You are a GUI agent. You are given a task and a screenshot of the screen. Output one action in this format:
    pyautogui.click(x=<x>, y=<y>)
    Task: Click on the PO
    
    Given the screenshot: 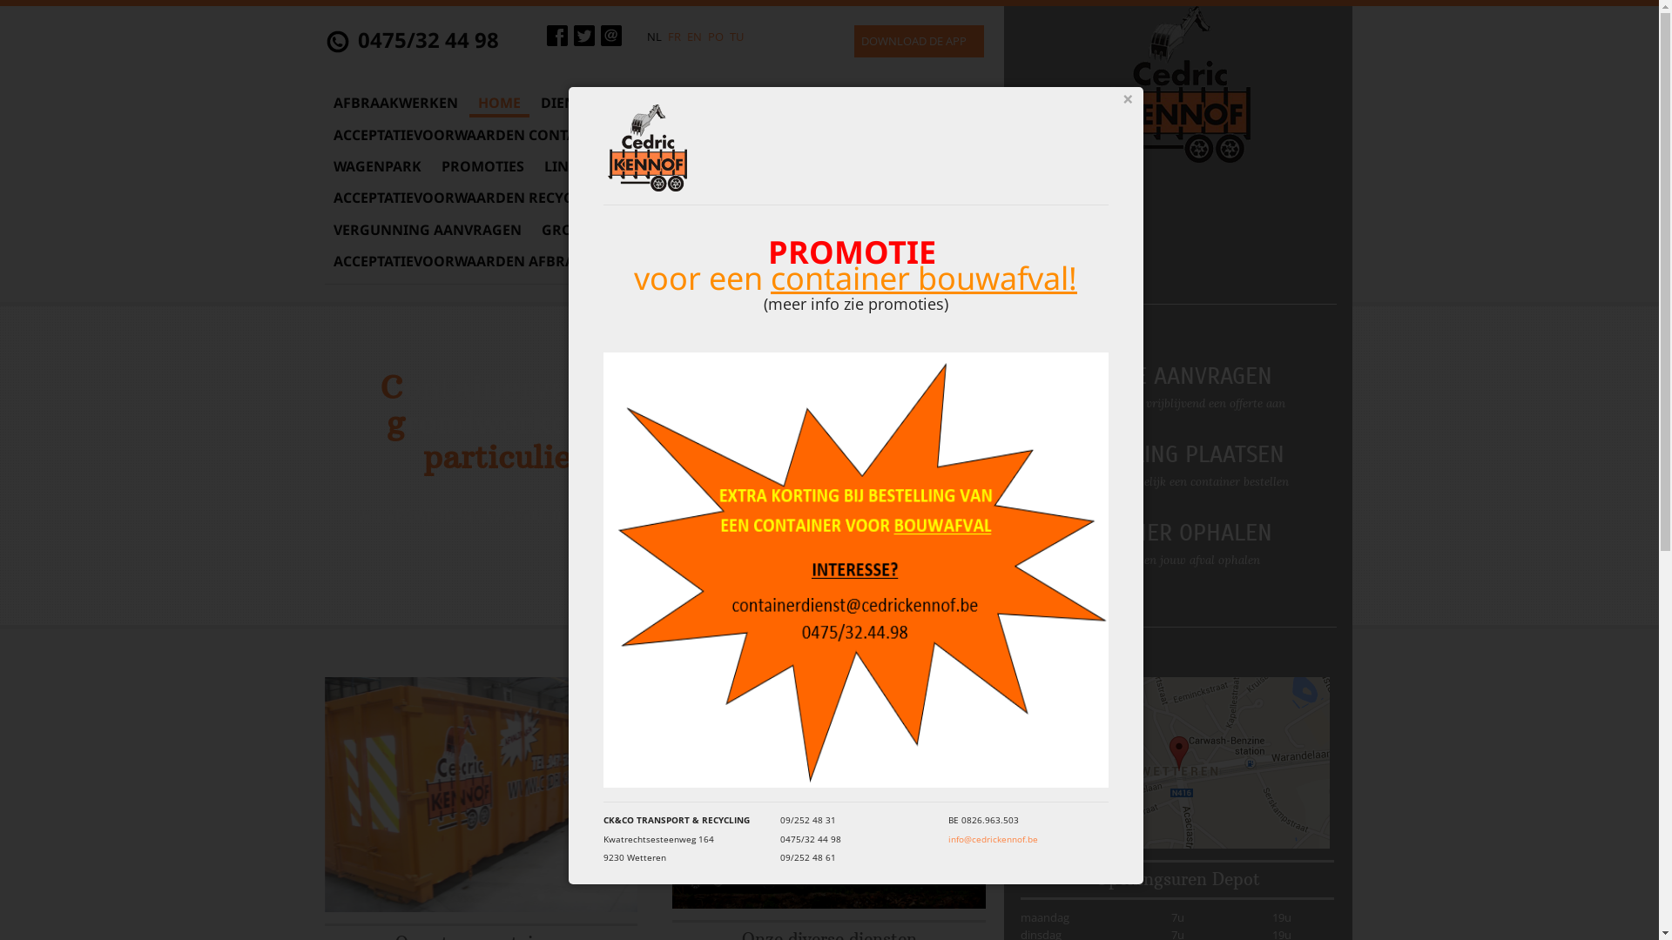 What is the action you would take?
    pyautogui.click(x=715, y=37)
    